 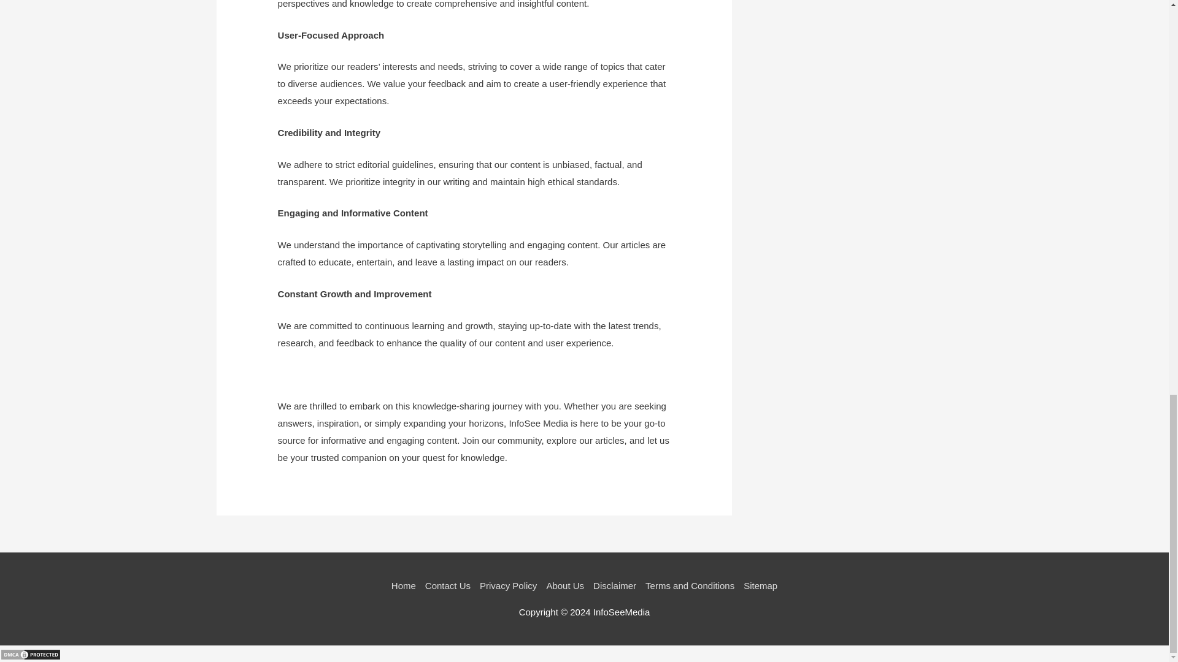 What do you see at coordinates (615, 586) in the screenshot?
I see `Disclaimer` at bounding box center [615, 586].